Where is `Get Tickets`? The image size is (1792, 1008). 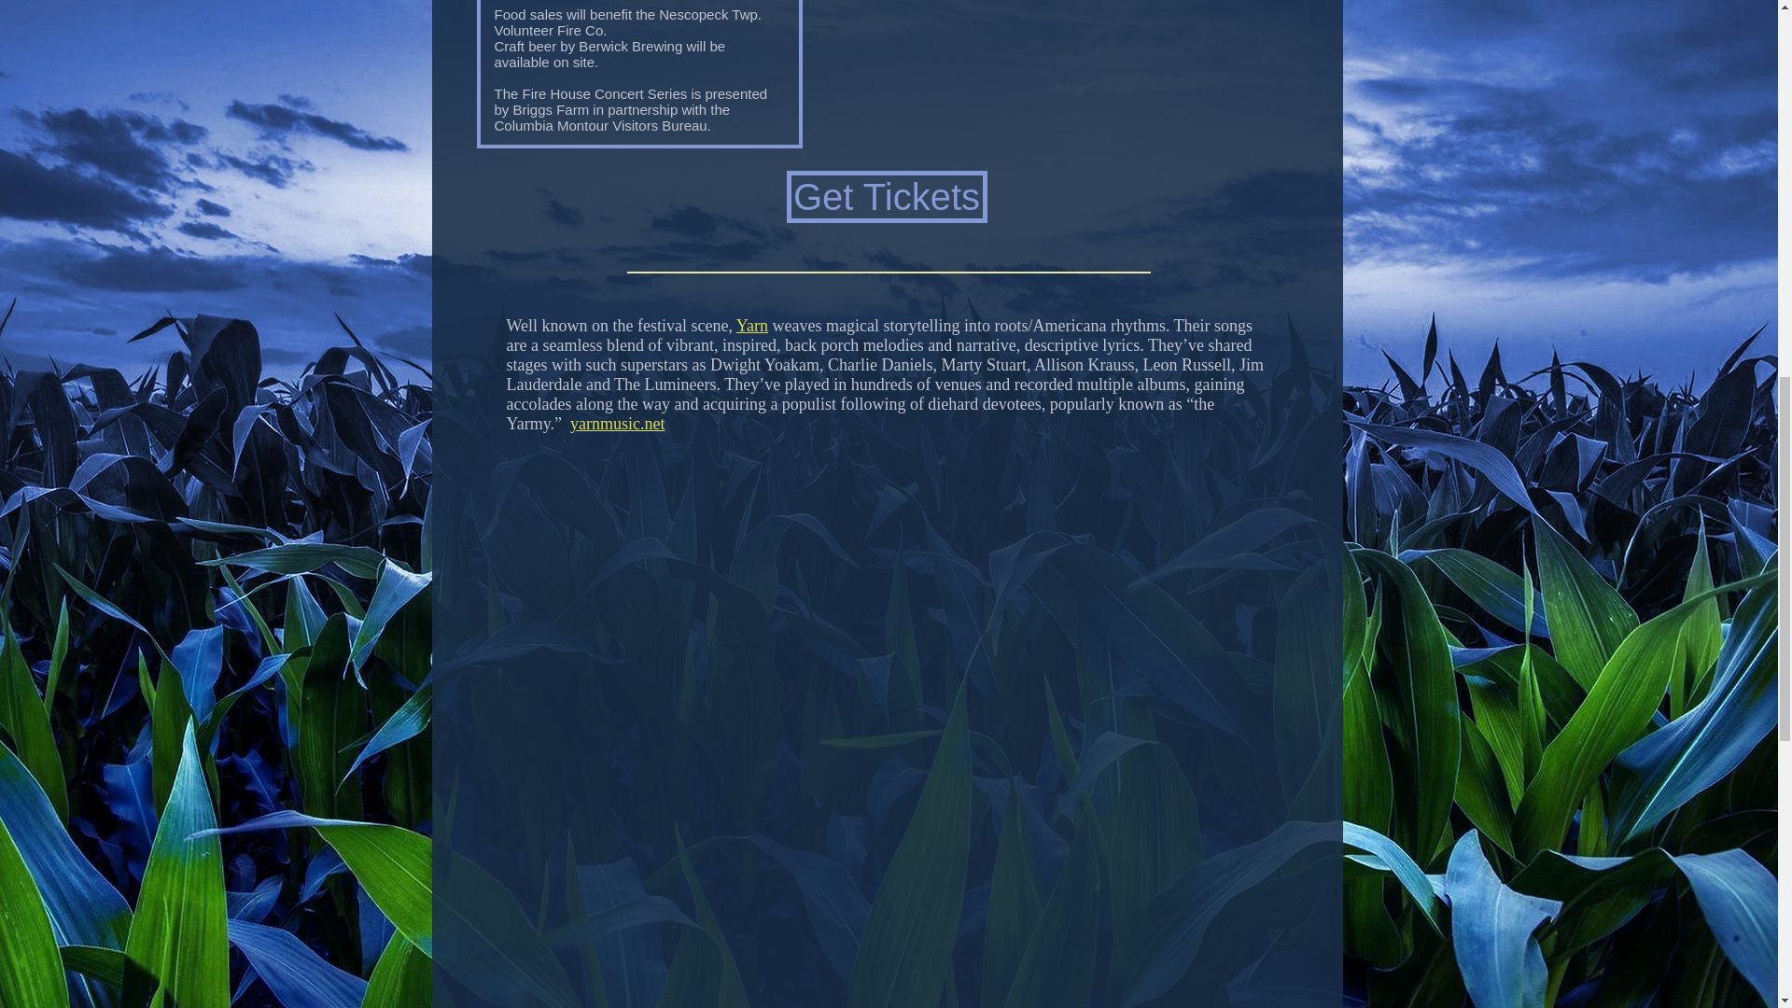
Get Tickets is located at coordinates (887, 196).